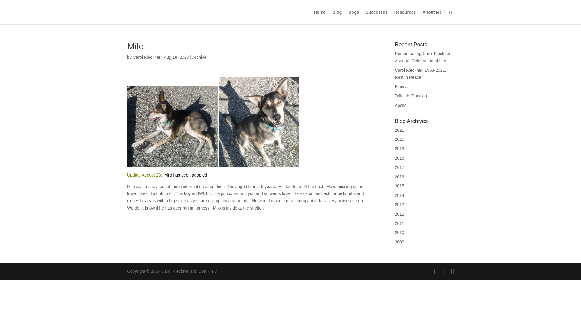 The image size is (581, 327). Describe the element at coordinates (401, 105) in the screenshot. I see `Apollo` at that location.